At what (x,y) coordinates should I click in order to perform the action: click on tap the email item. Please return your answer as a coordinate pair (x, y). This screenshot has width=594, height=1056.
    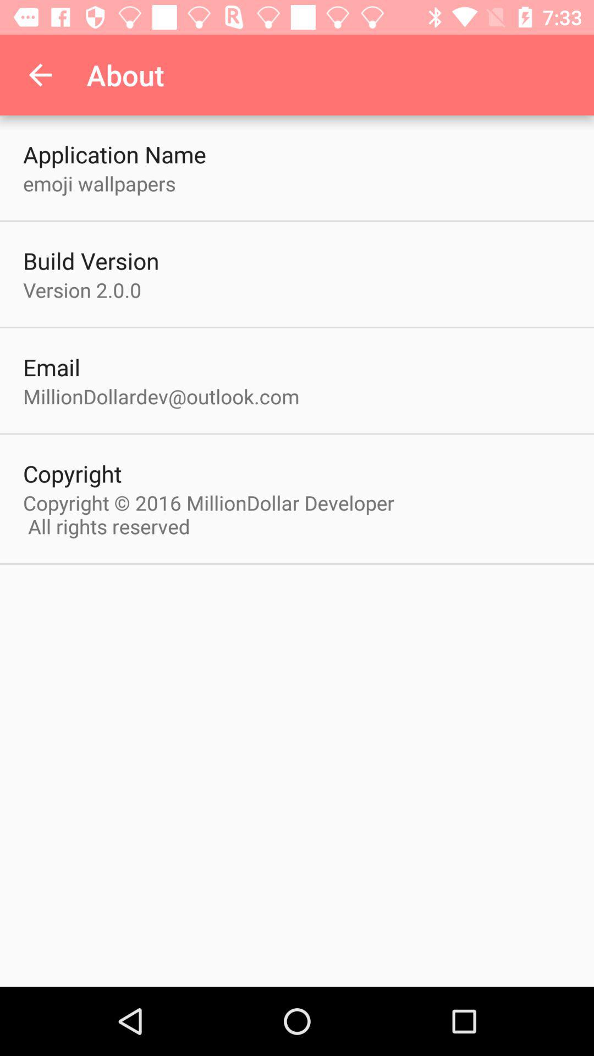
    Looking at the image, I should click on (52, 367).